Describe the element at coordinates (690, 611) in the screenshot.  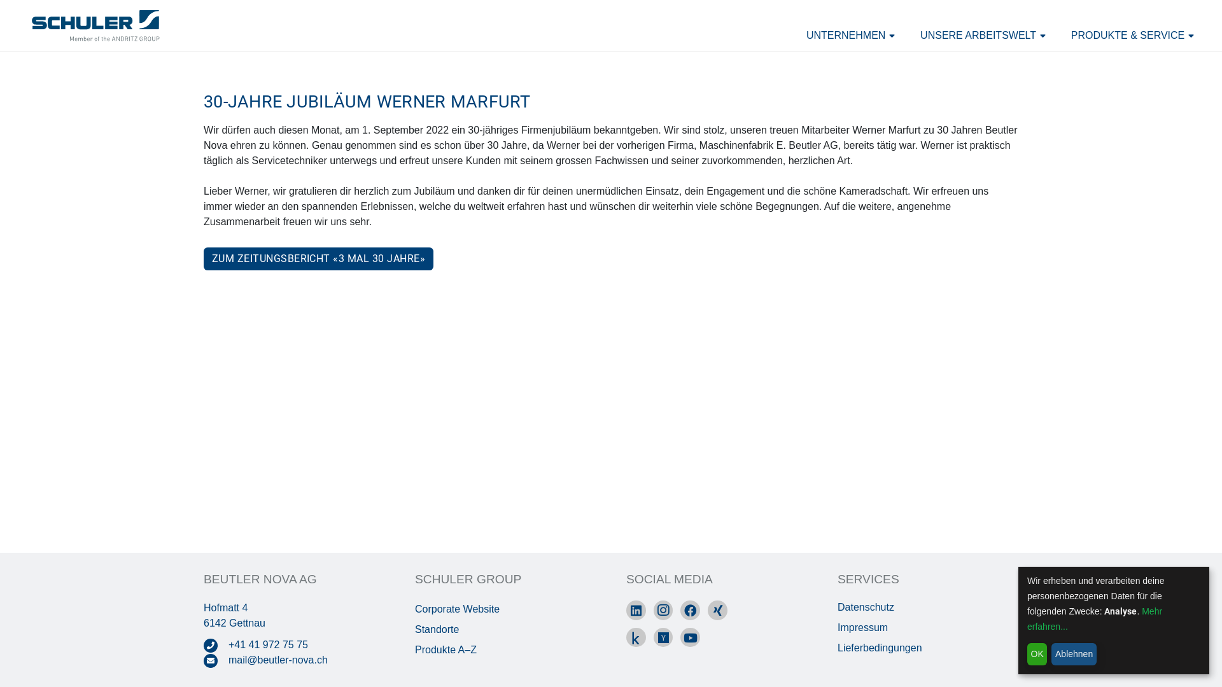
I see `Facebook` at that location.